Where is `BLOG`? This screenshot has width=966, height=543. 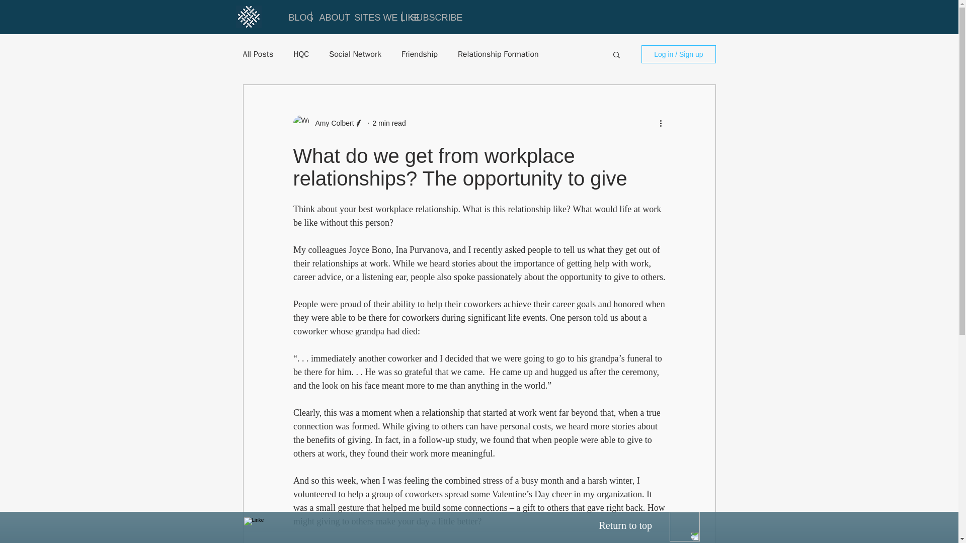
BLOG is located at coordinates (296, 17).